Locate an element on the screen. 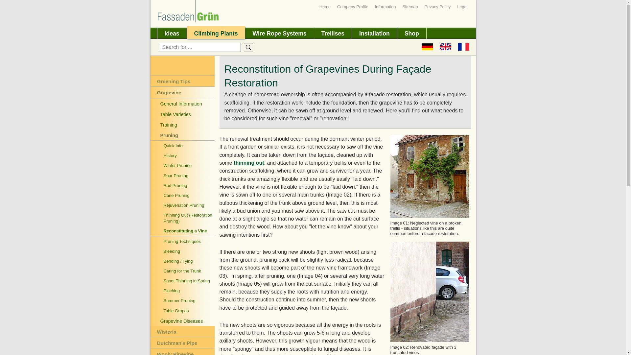 The width and height of the screenshot is (631, 355). Deutsch is located at coordinates (427, 47).